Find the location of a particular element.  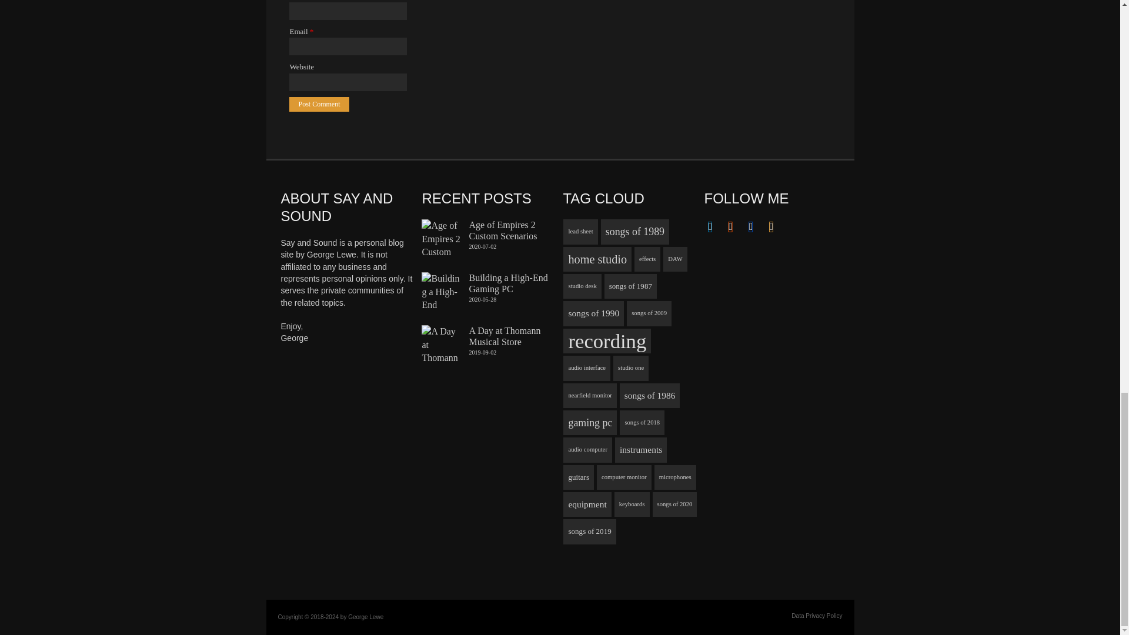

Post Comment is located at coordinates (319, 105).